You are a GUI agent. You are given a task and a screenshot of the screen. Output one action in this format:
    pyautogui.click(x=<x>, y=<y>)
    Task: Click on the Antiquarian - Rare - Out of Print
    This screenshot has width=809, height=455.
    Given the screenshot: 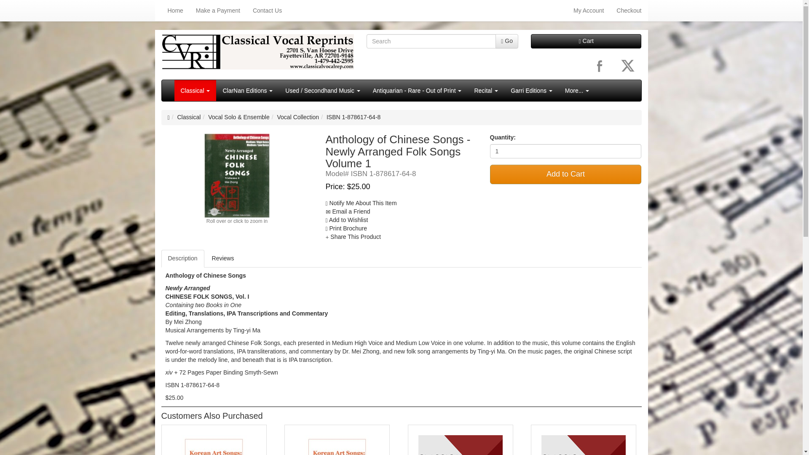 What is the action you would take?
    pyautogui.click(x=417, y=90)
    